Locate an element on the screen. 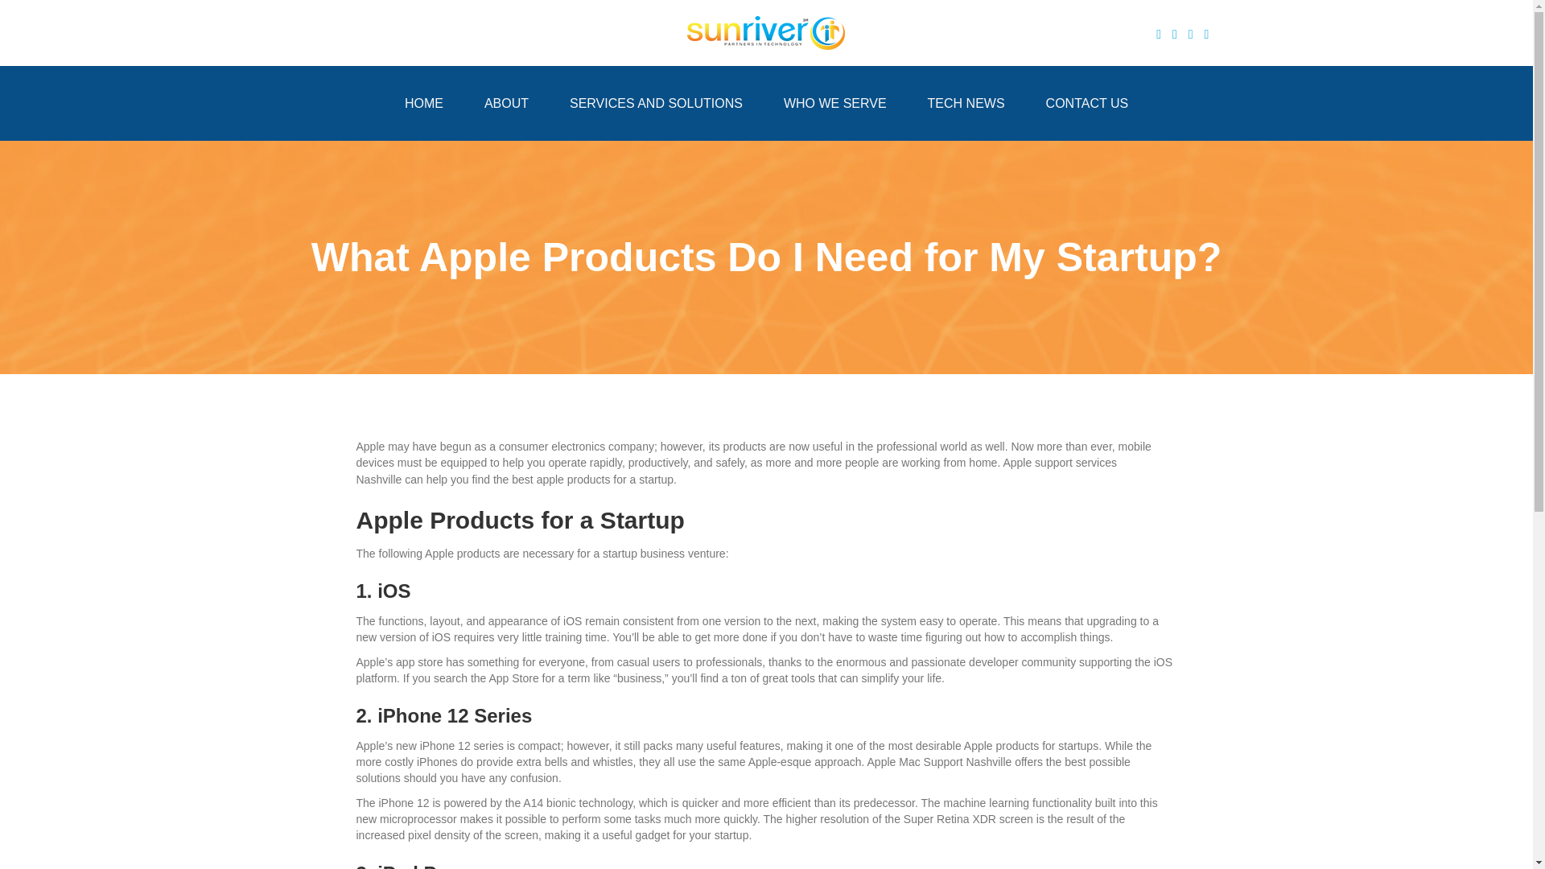 This screenshot has width=1545, height=869. TECH NEWS is located at coordinates (966, 103).